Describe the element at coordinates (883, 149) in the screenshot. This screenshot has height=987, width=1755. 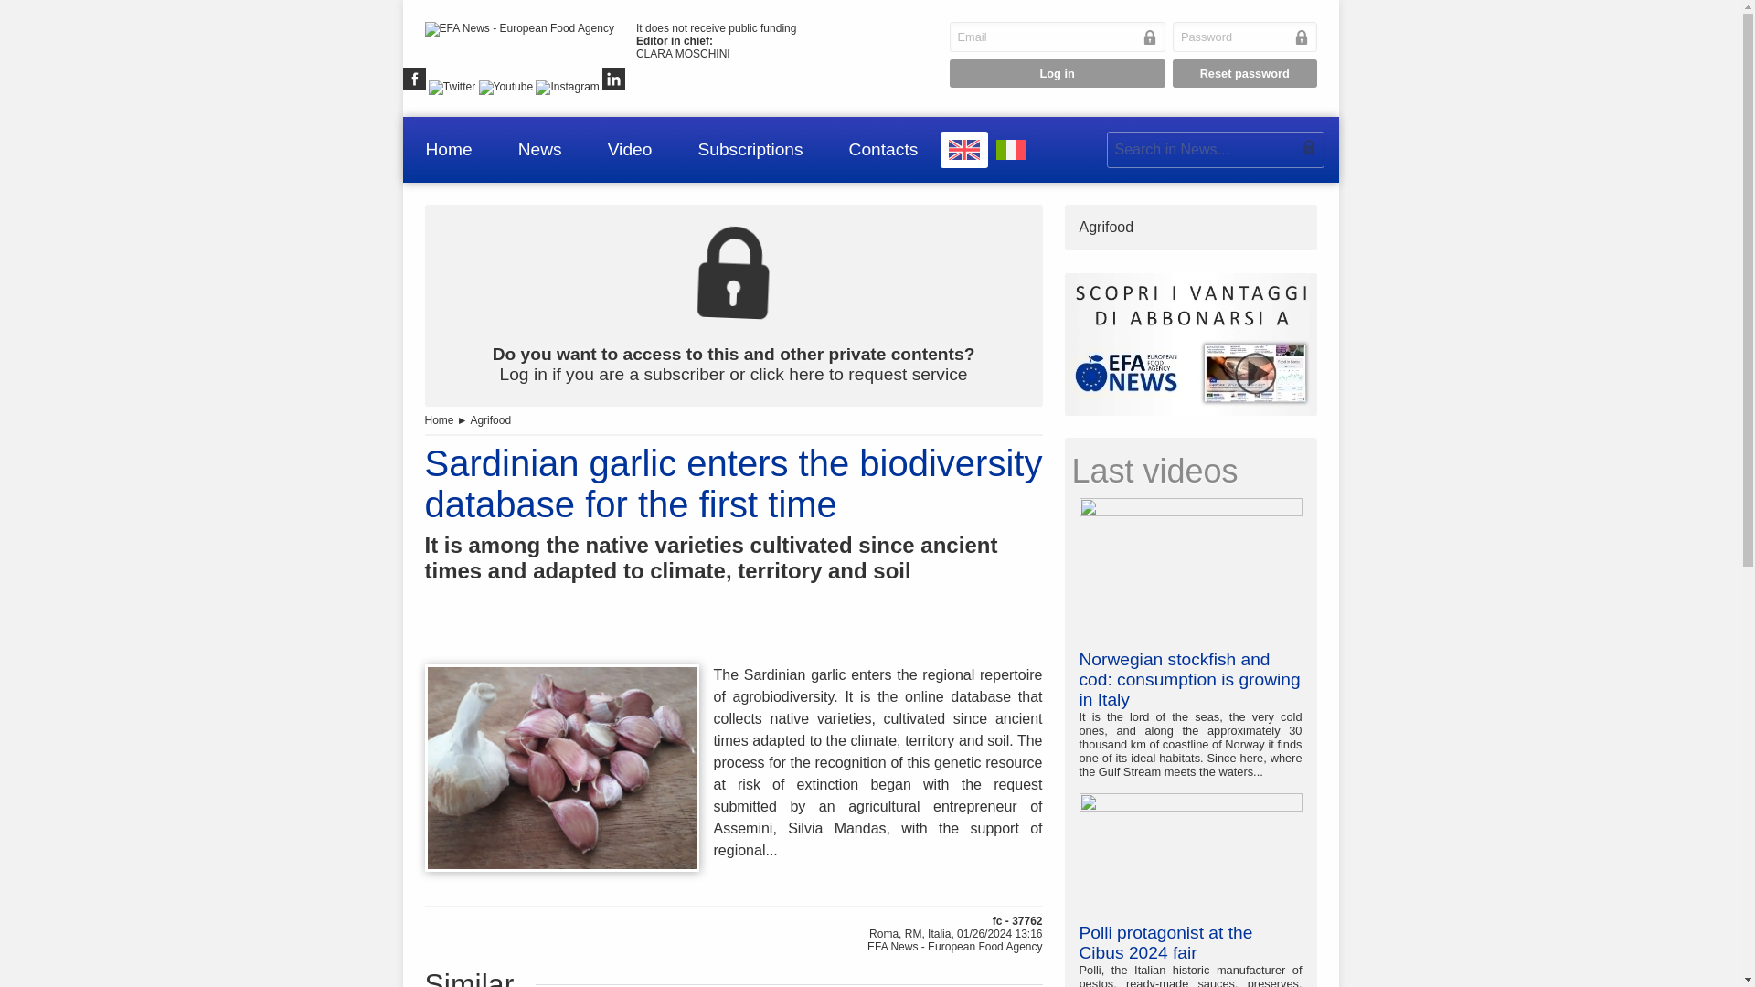
I see `Contacts` at that location.